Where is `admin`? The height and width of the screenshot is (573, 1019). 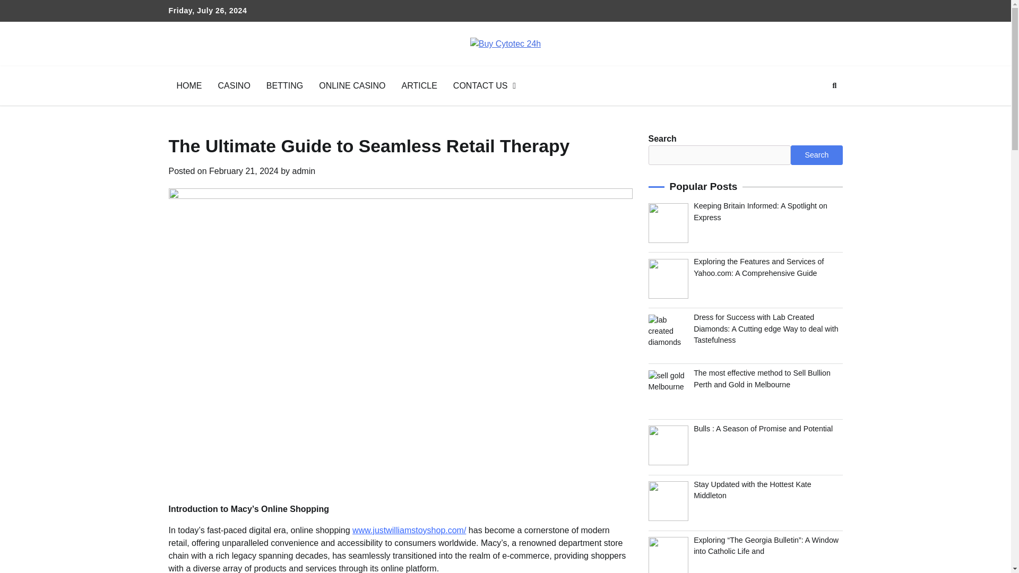
admin is located at coordinates (304, 171).